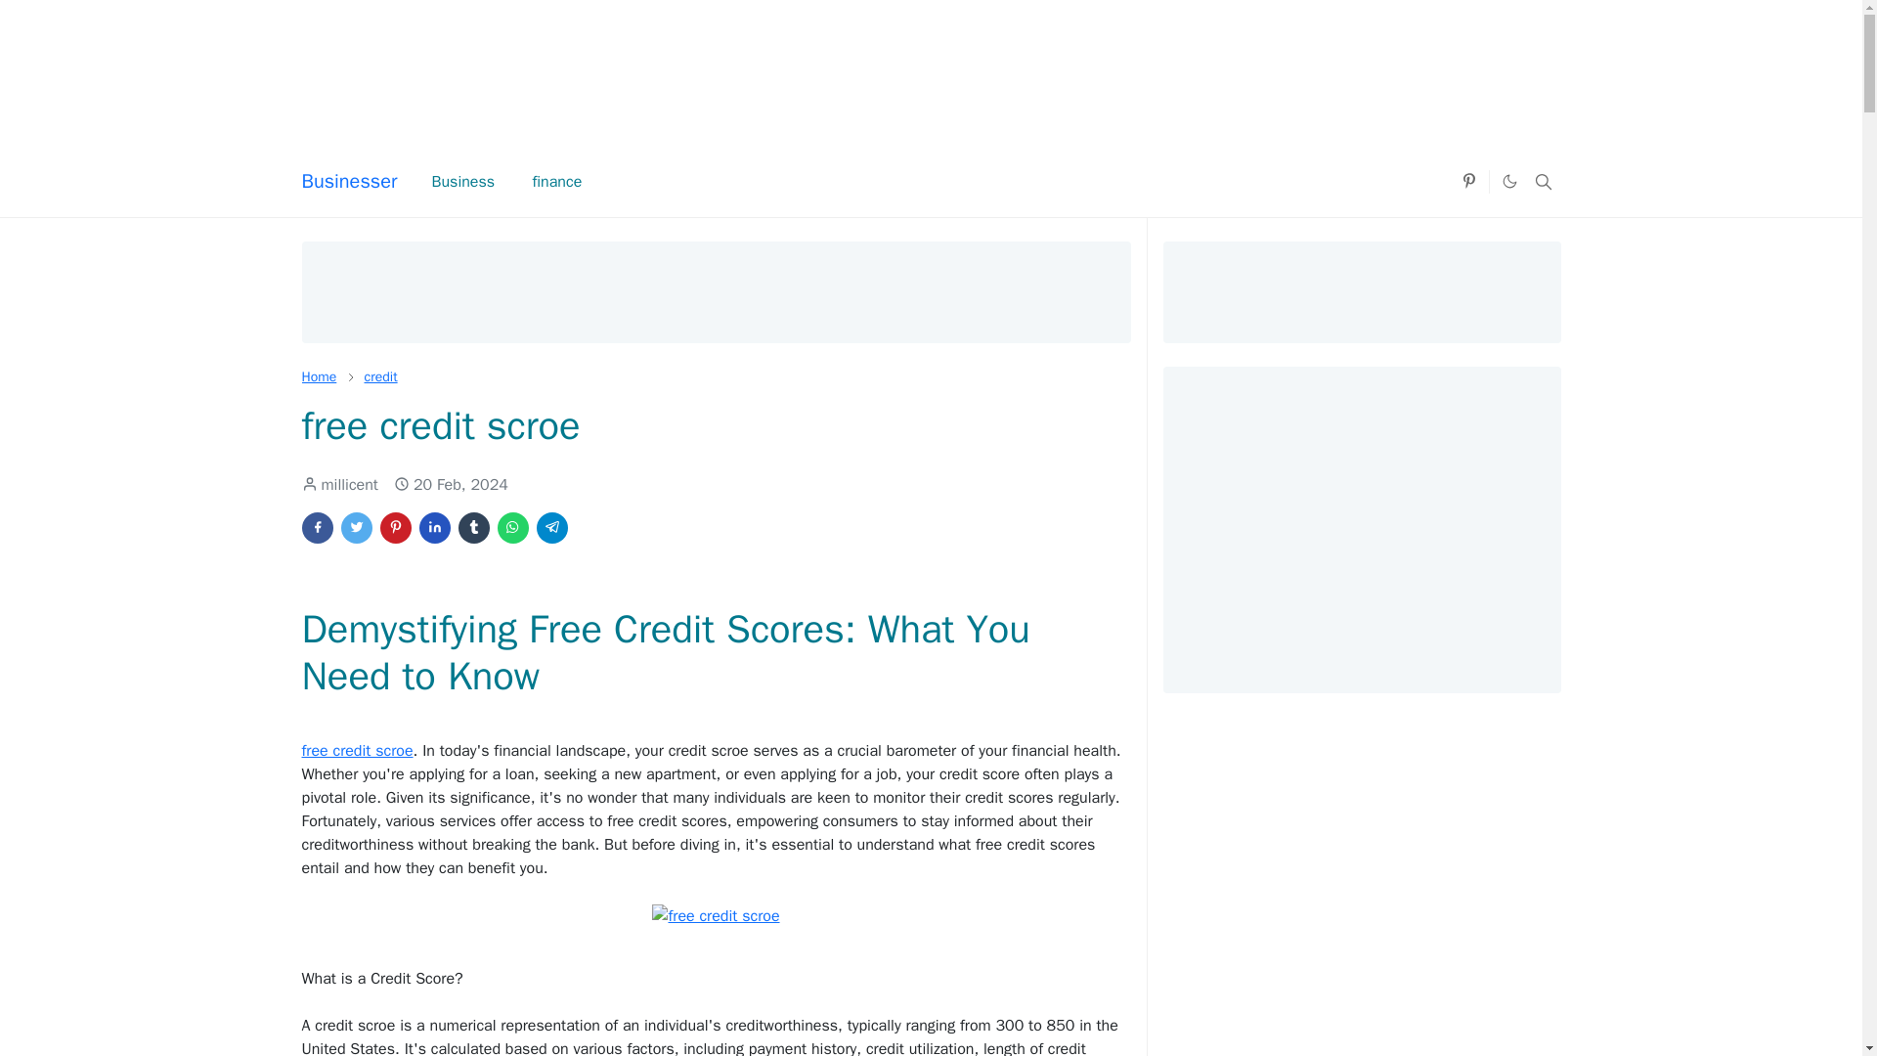 The image size is (1877, 1056). I want to click on Tumblr Share, so click(473, 528).